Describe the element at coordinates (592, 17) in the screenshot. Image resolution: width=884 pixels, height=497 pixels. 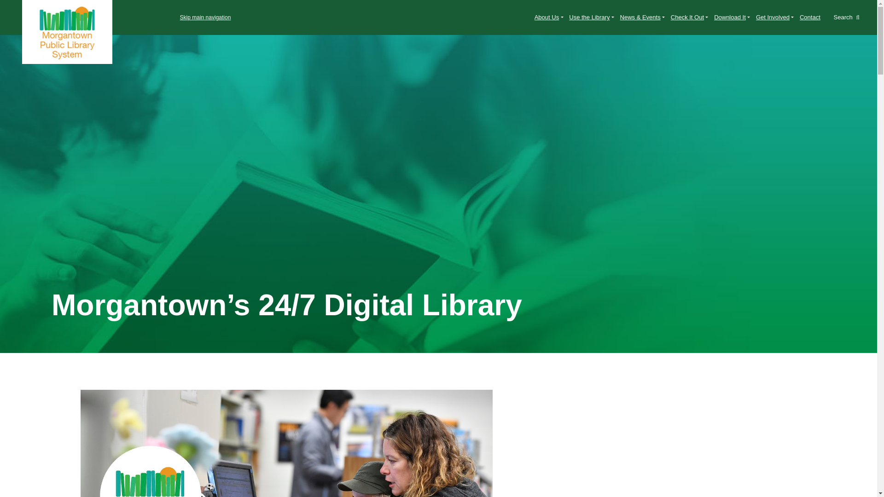
I see `Use the Library` at that location.